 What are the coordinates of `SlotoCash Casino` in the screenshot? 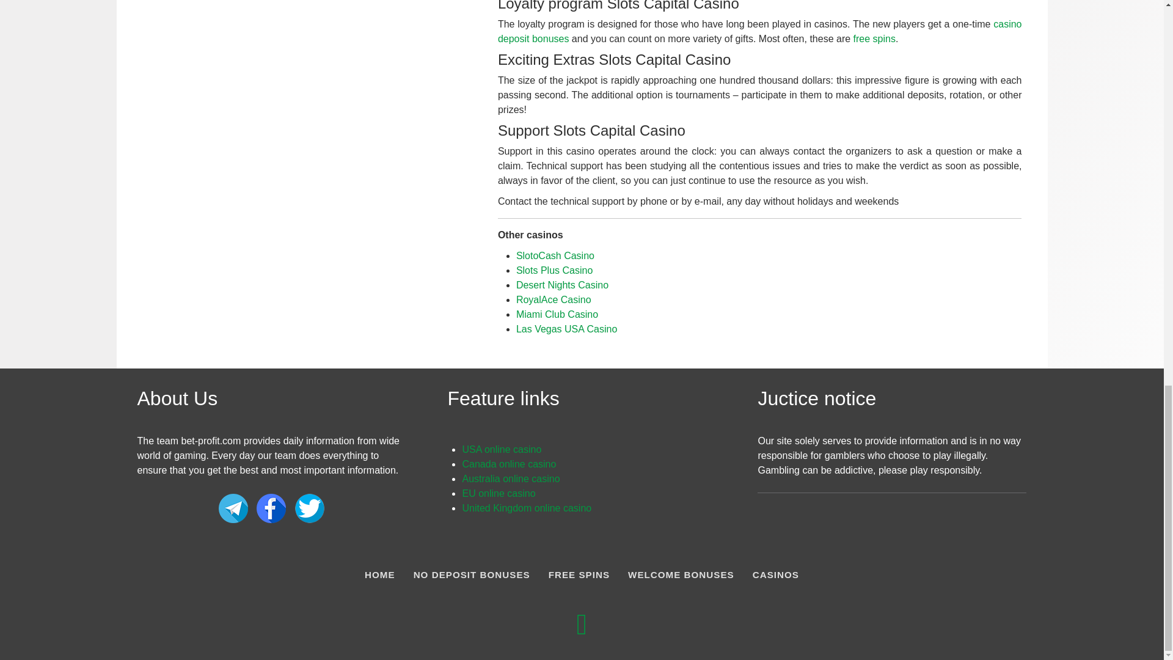 It's located at (555, 255).